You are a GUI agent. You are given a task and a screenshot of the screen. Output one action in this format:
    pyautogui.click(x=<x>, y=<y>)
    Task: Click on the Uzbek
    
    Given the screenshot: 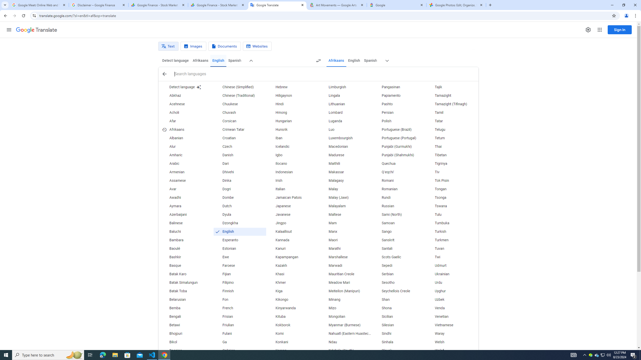 What is the action you would take?
    pyautogui.click(x=452, y=300)
    